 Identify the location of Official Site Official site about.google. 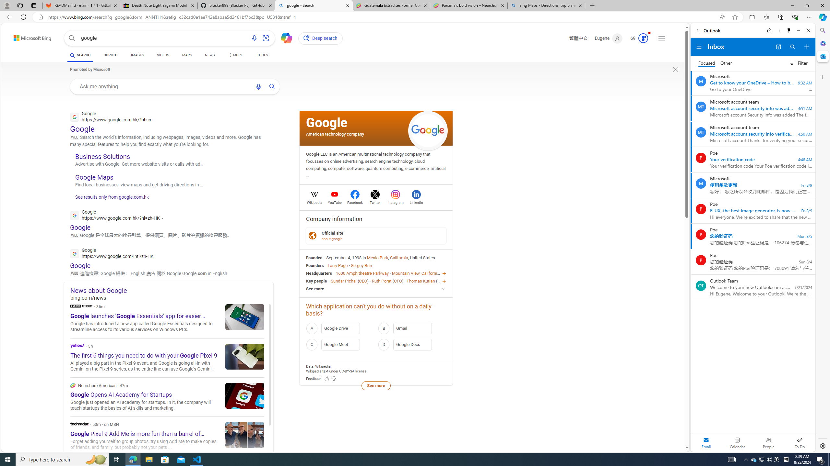
(376, 235).